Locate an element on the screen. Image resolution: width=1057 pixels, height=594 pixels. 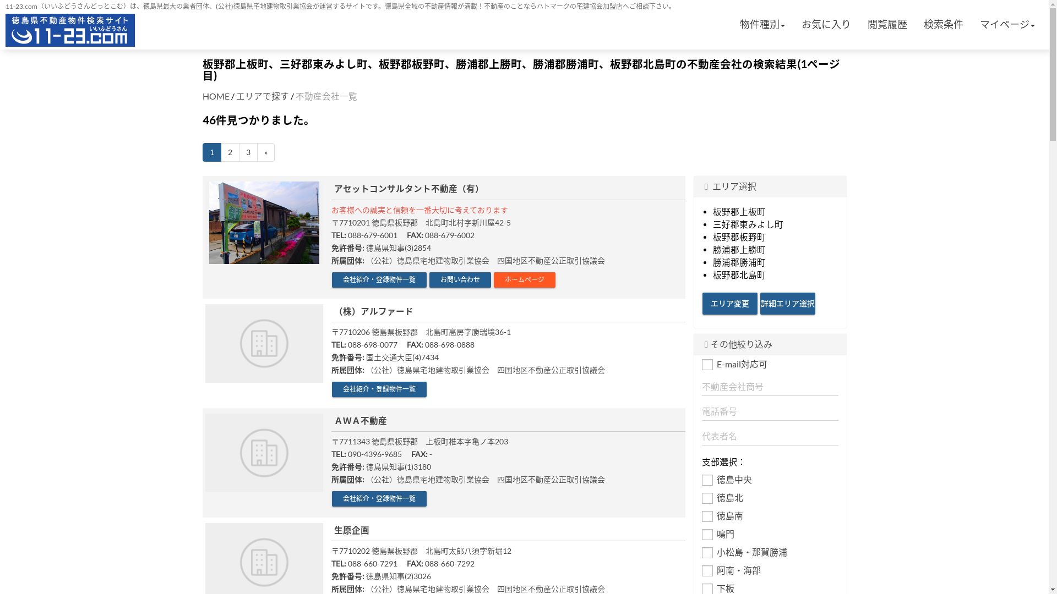
3 is located at coordinates (248, 152).